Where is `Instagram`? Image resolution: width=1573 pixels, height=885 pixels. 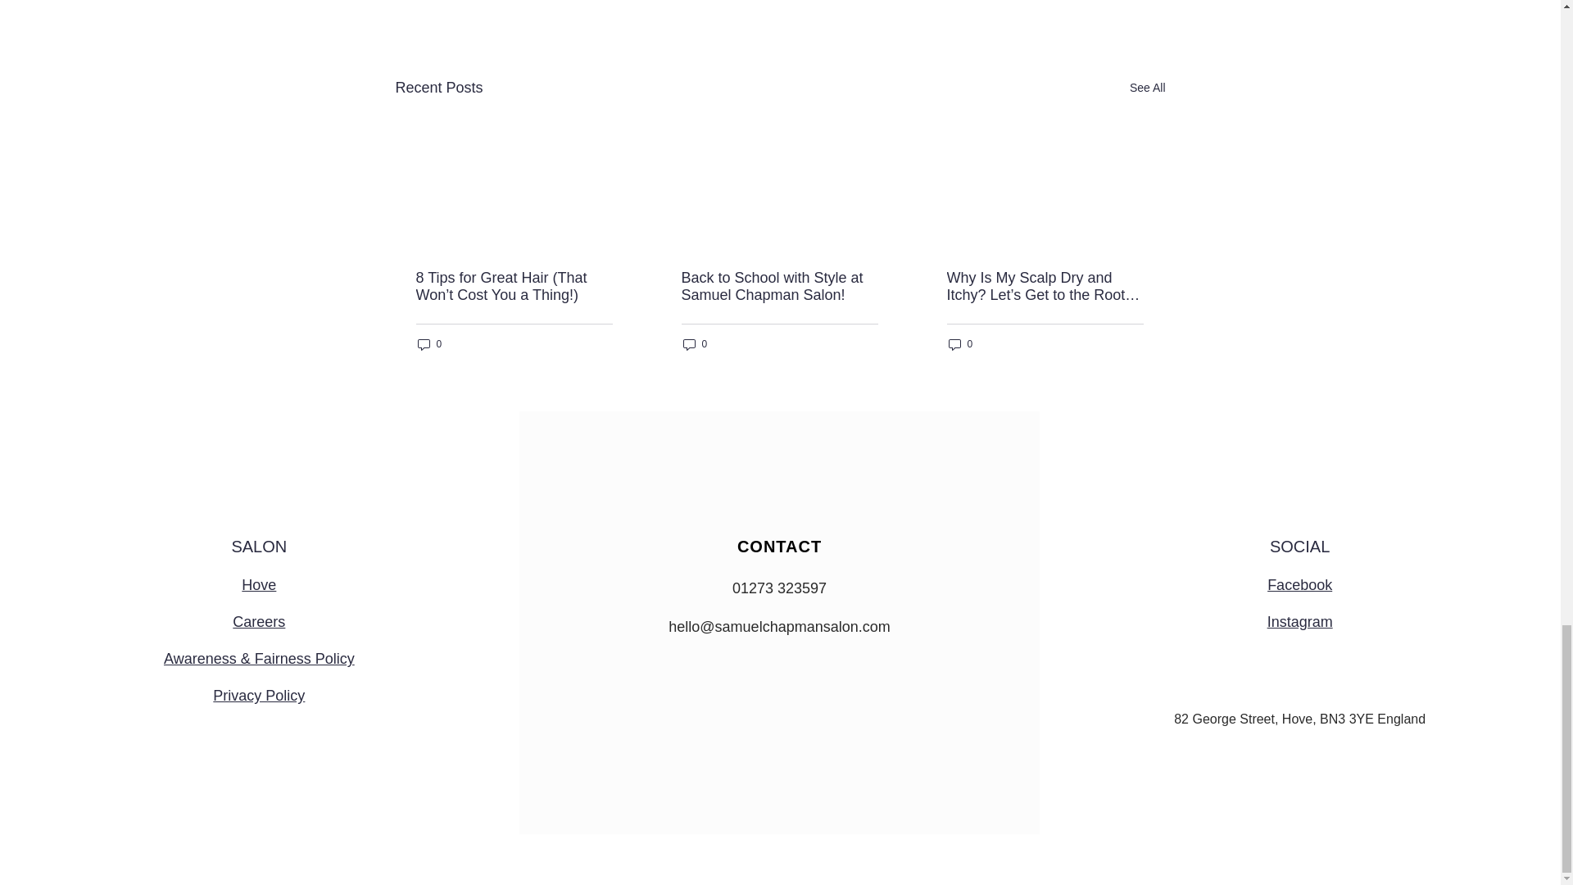
Instagram is located at coordinates (1299, 621).